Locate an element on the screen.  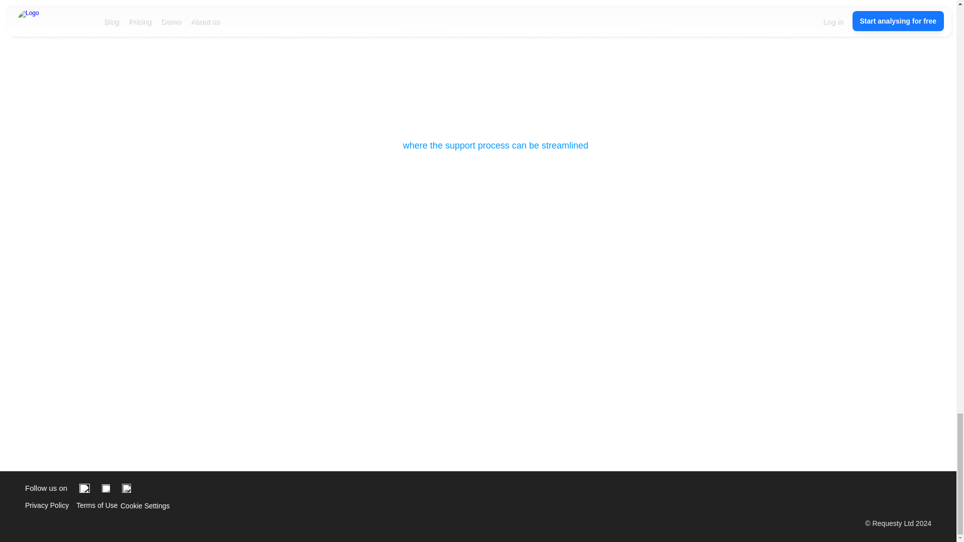
Terms of Use is located at coordinates (96, 505).